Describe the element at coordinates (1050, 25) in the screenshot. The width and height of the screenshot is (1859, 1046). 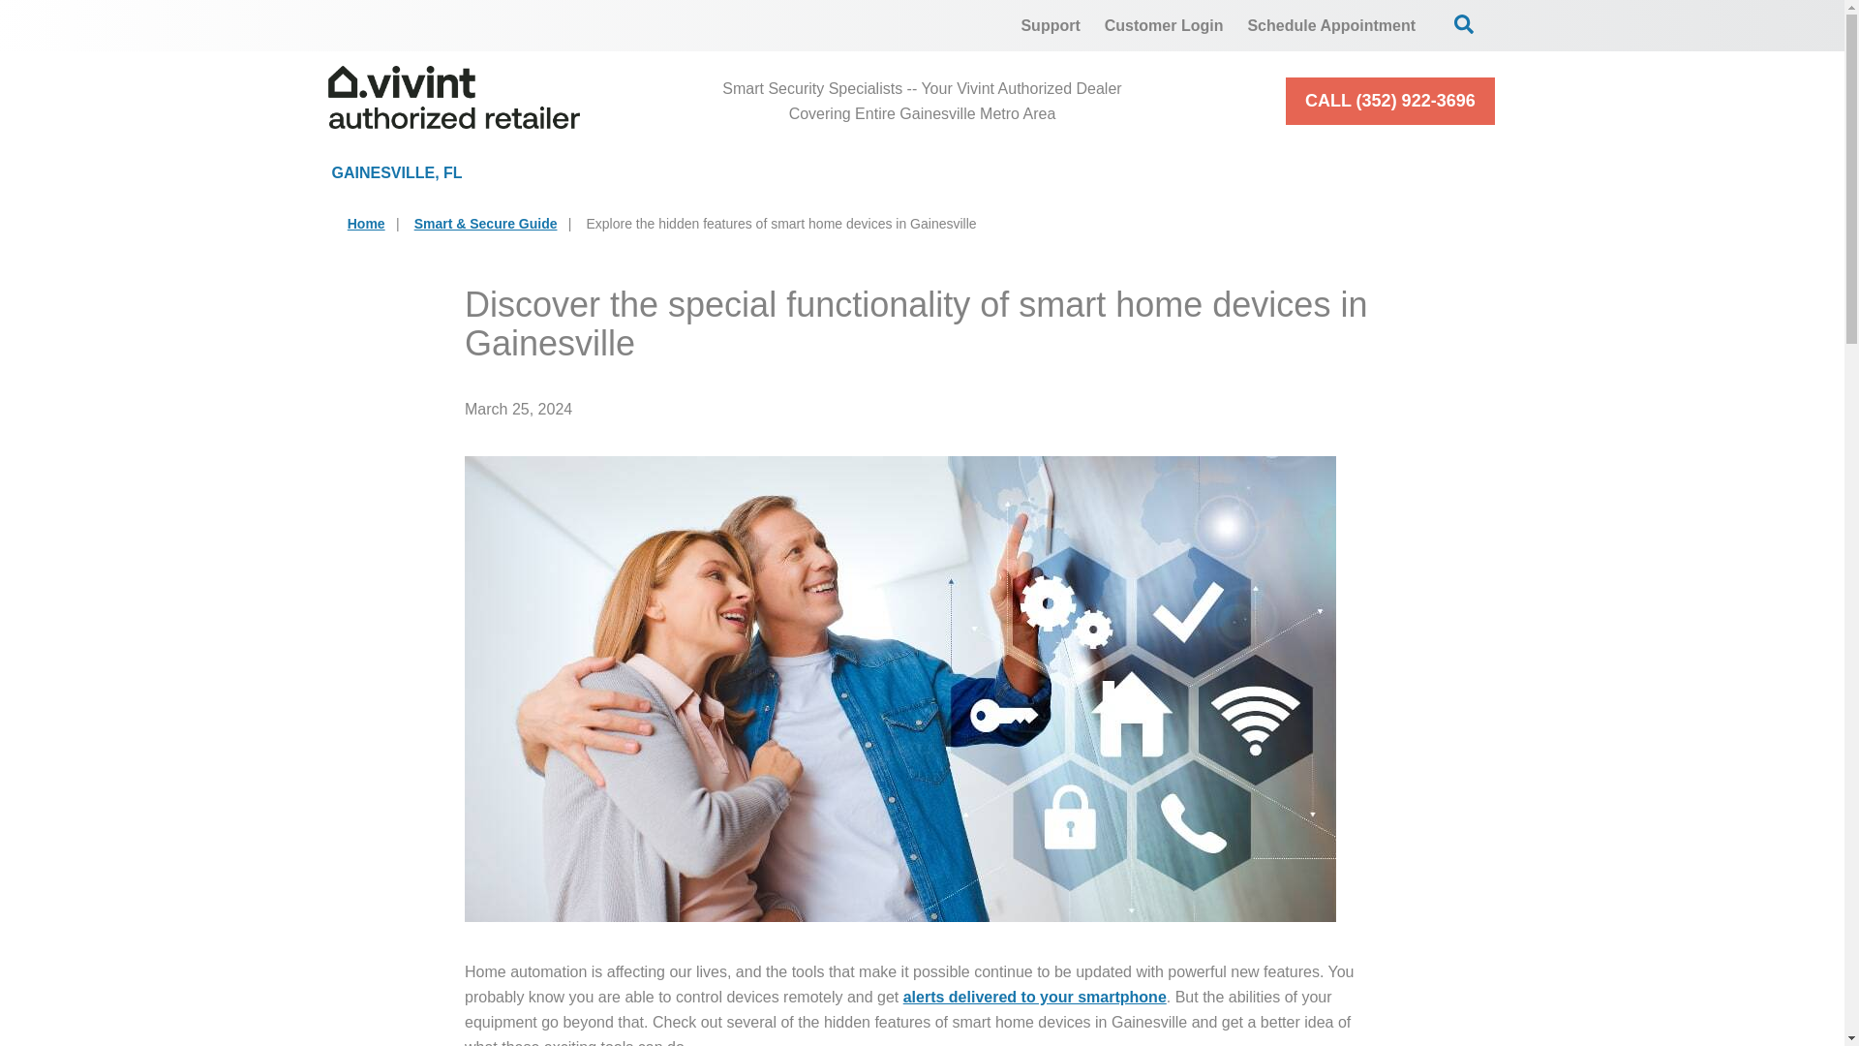
I see `Support` at that location.